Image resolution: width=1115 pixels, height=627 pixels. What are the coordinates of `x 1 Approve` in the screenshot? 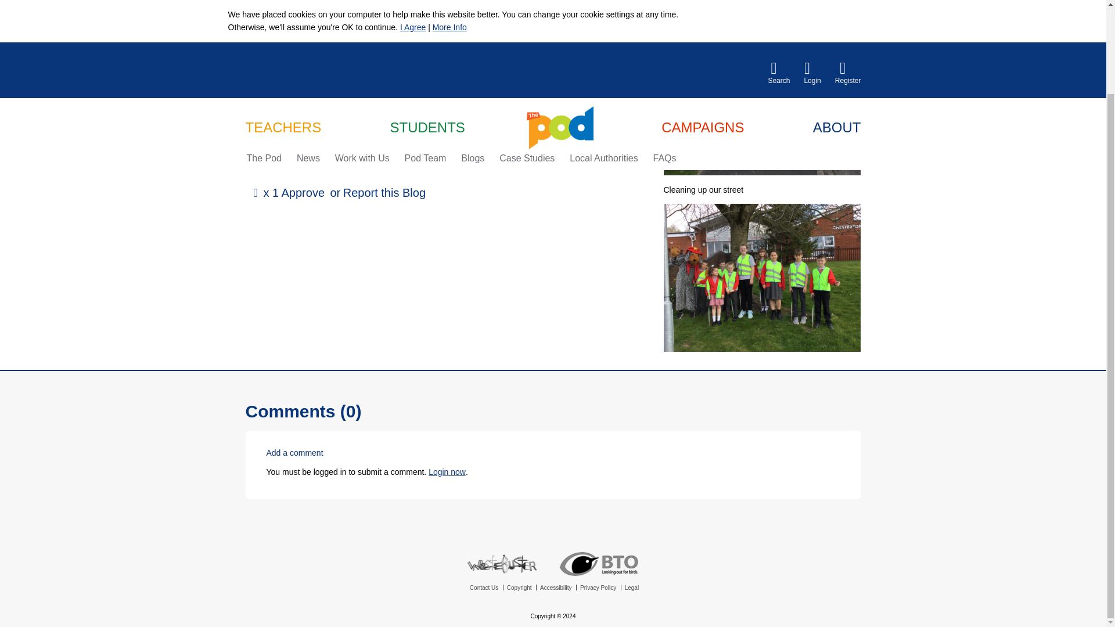 It's located at (287, 193).